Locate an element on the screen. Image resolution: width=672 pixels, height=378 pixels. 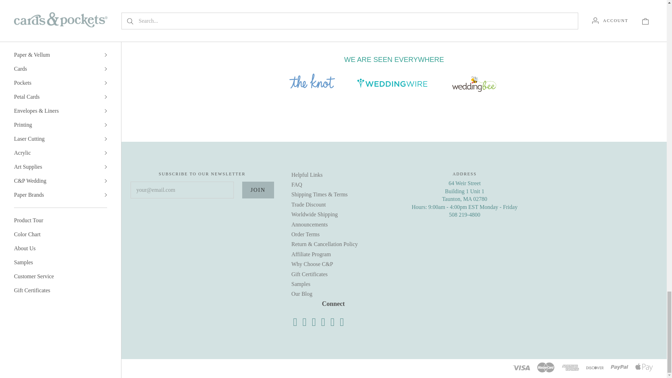
Follow us on Youtube is located at coordinates (342, 322).